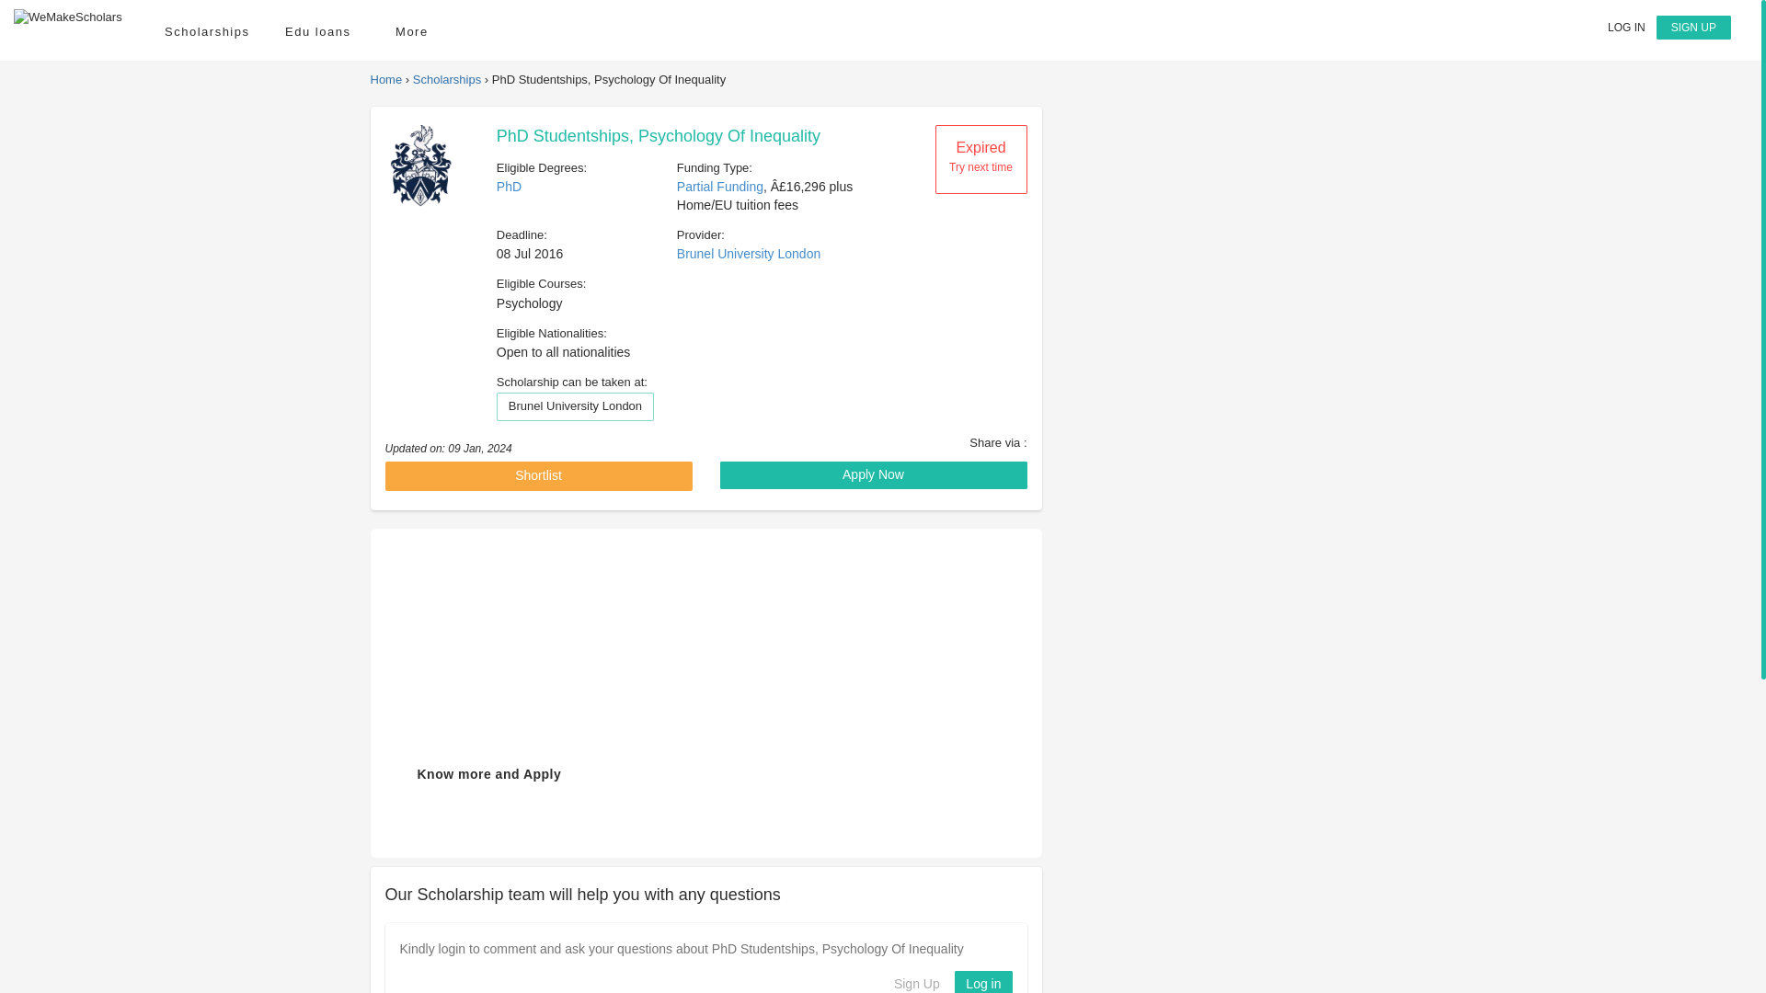 The height and width of the screenshot is (993, 1766). What do you see at coordinates (983, 982) in the screenshot?
I see `Login to view Universities, Scholarship, internship abroad` at bounding box center [983, 982].